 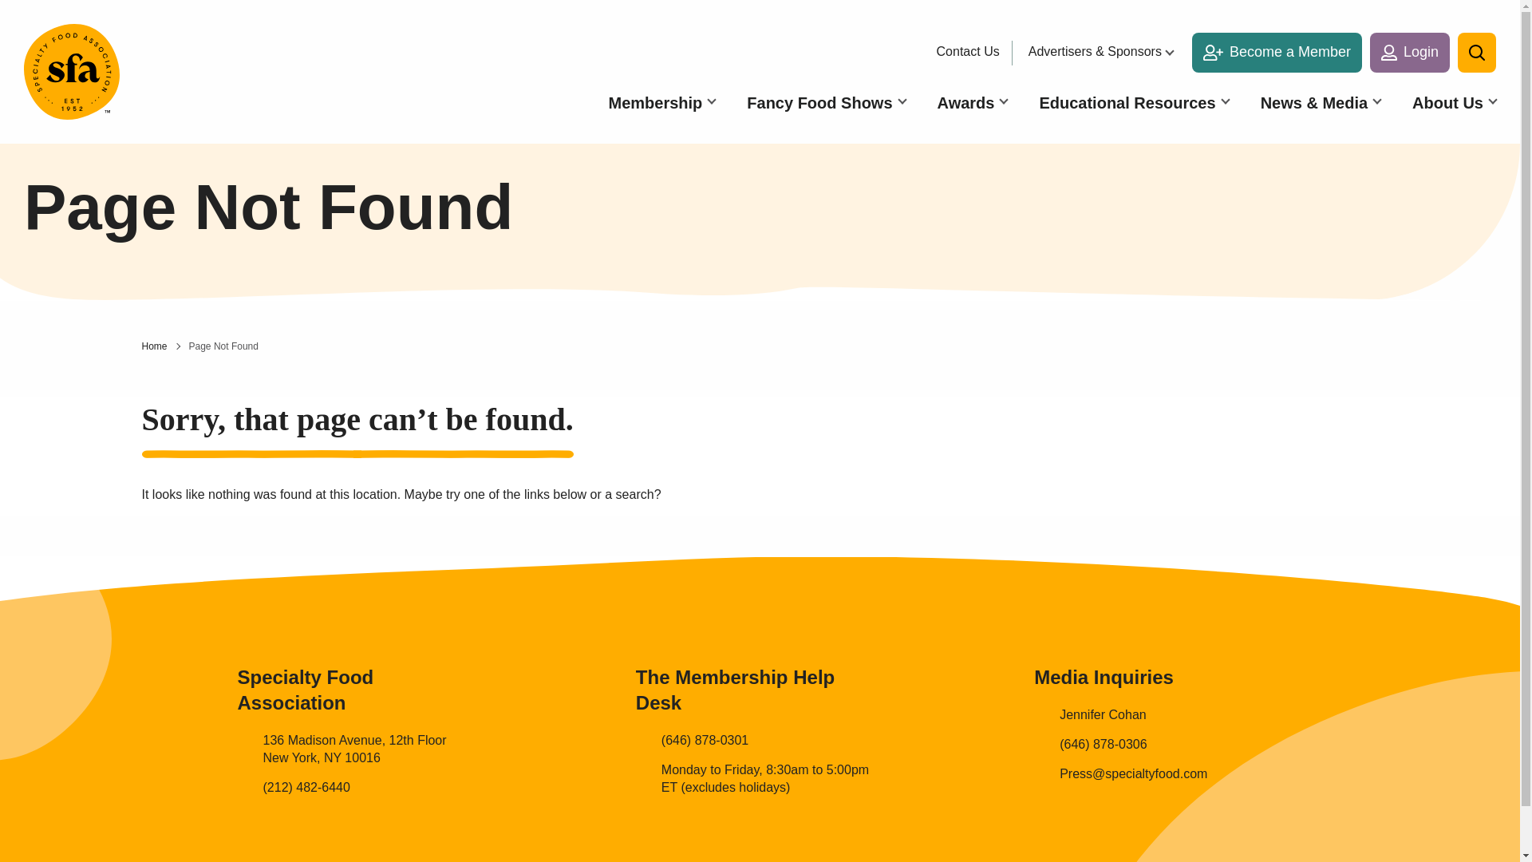 What do you see at coordinates (1409, 53) in the screenshot?
I see `Login` at bounding box center [1409, 53].